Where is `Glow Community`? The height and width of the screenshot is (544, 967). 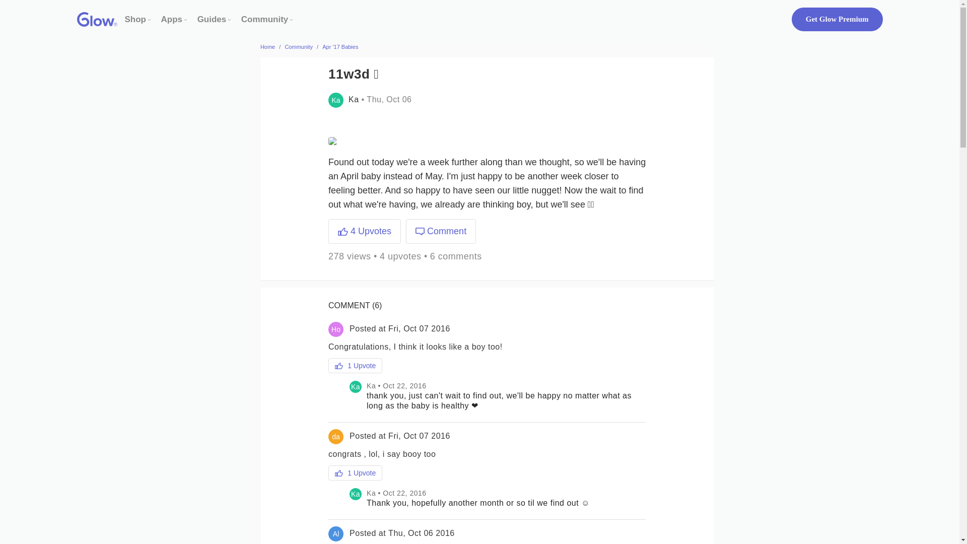
Glow Community is located at coordinates (264, 19).